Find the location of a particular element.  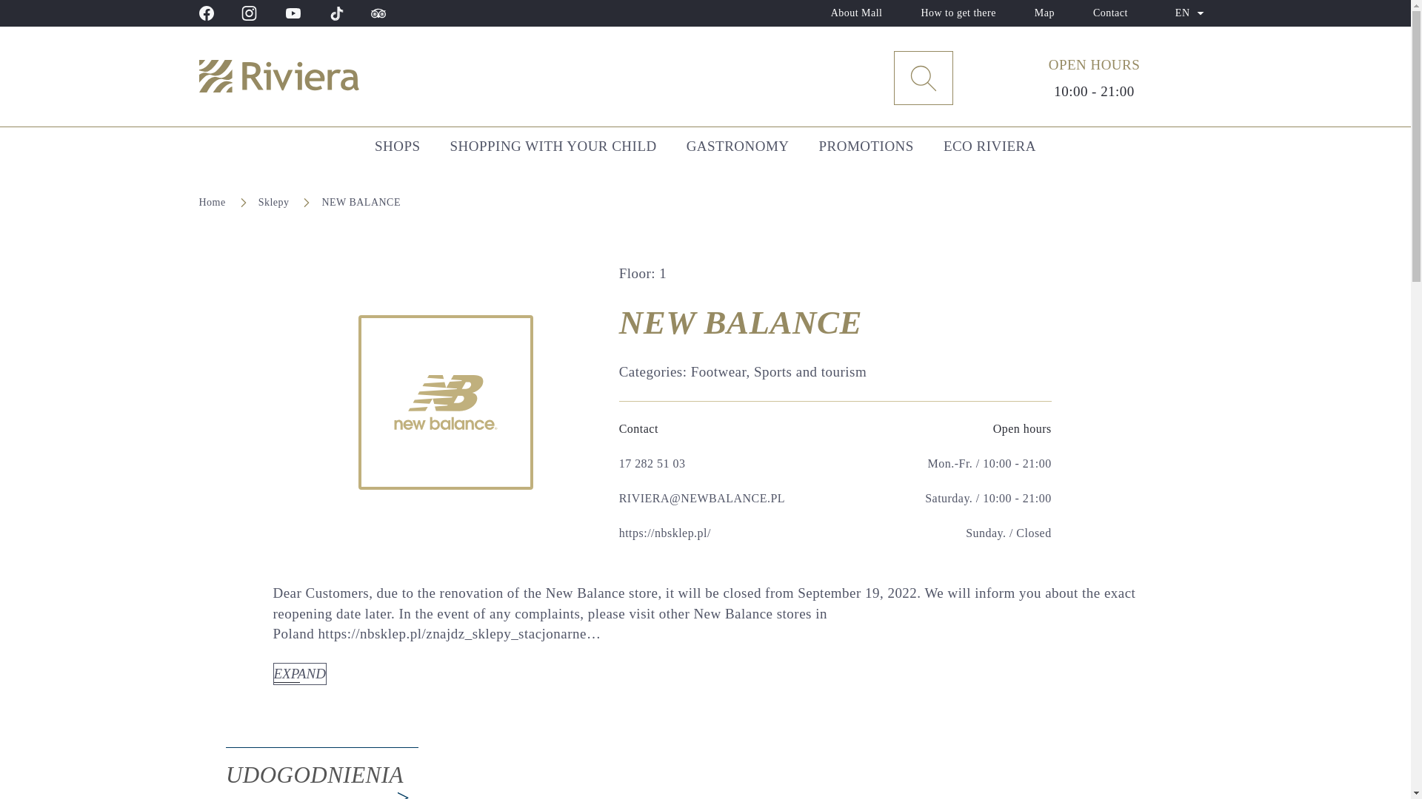

Tik tok is located at coordinates (335, 13).